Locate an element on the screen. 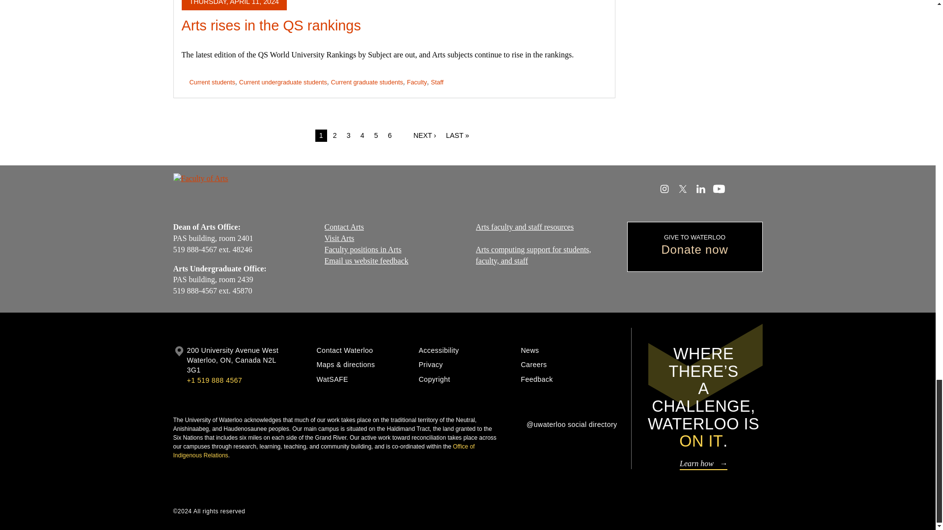  Go to page 3 is located at coordinates (349, 135).